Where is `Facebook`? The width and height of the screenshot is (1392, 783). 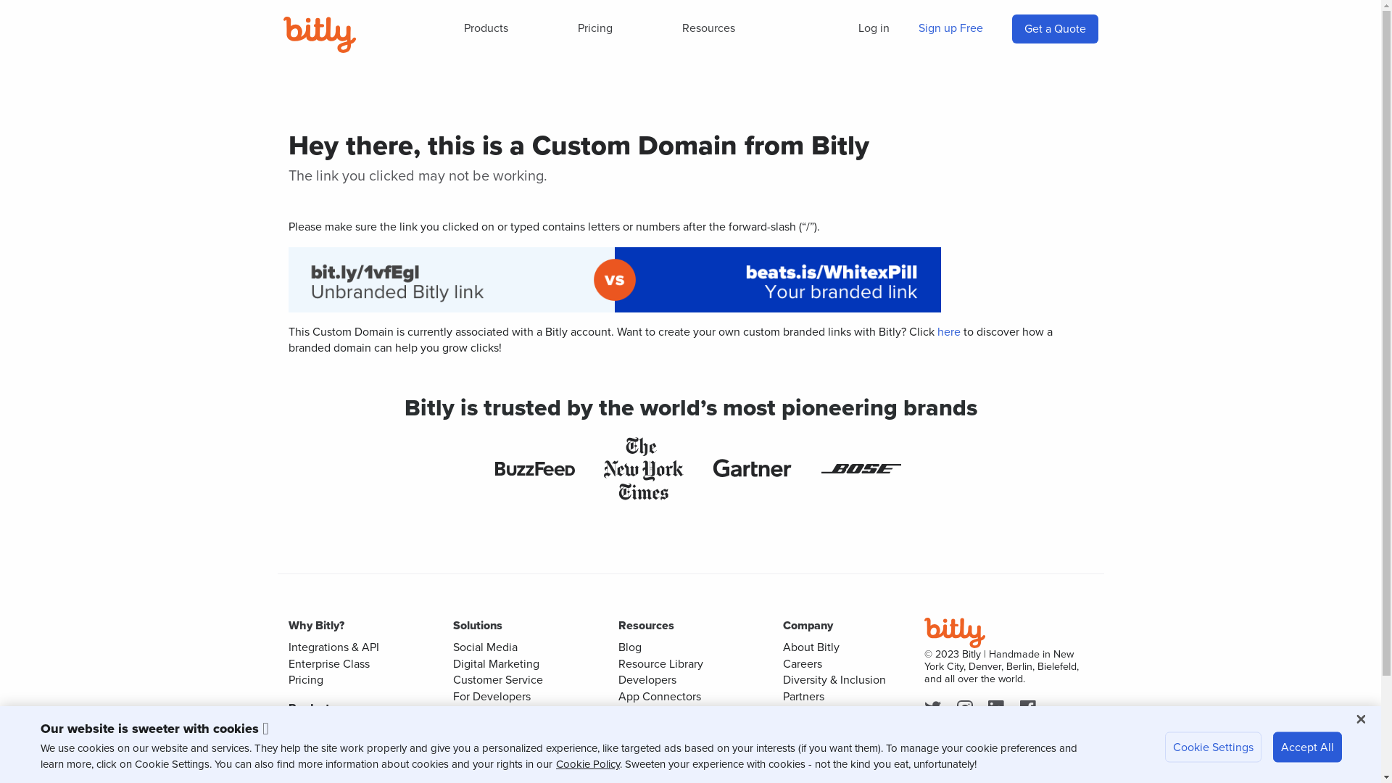 Facebook is located at coordinates (1031, 710).